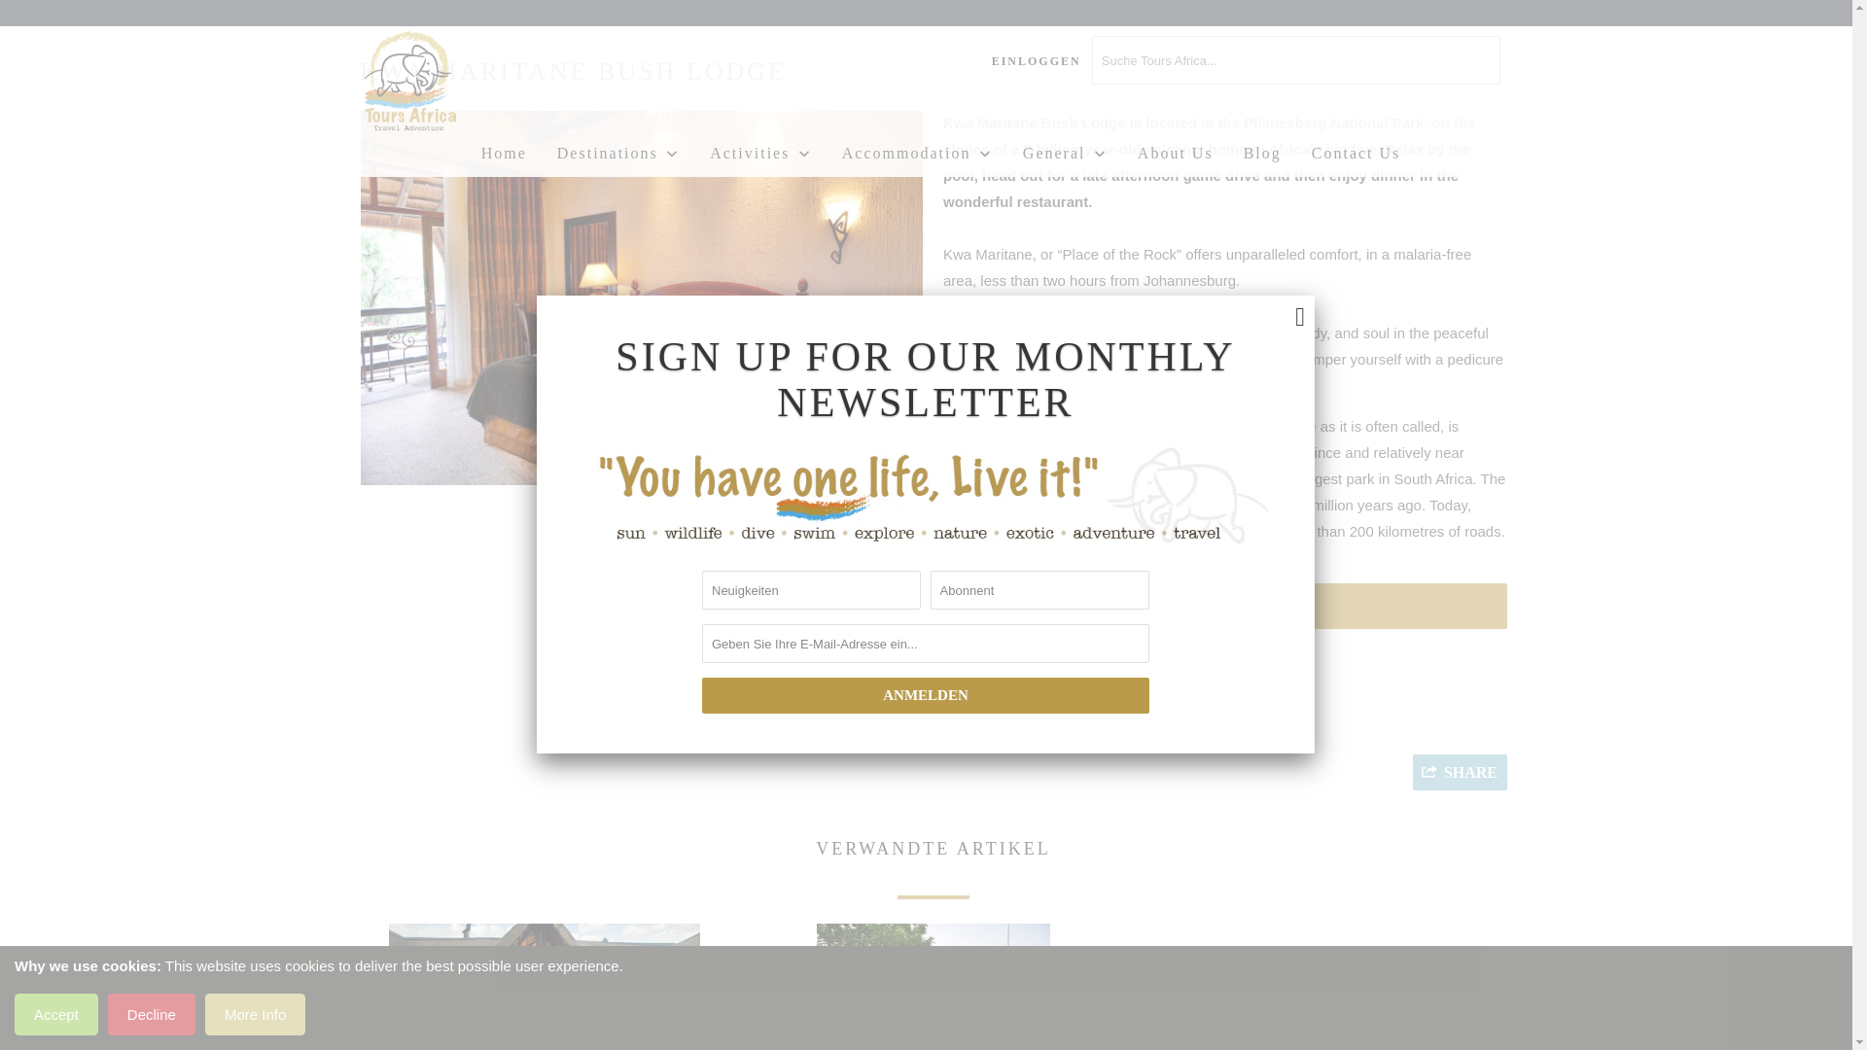 This screenshot has height=1050, width=1867. What do you see at coordinates (642, 298) in the screenshot?
I see `Kwa Maritane Bush Lodge` at bounding box center [642, 298].